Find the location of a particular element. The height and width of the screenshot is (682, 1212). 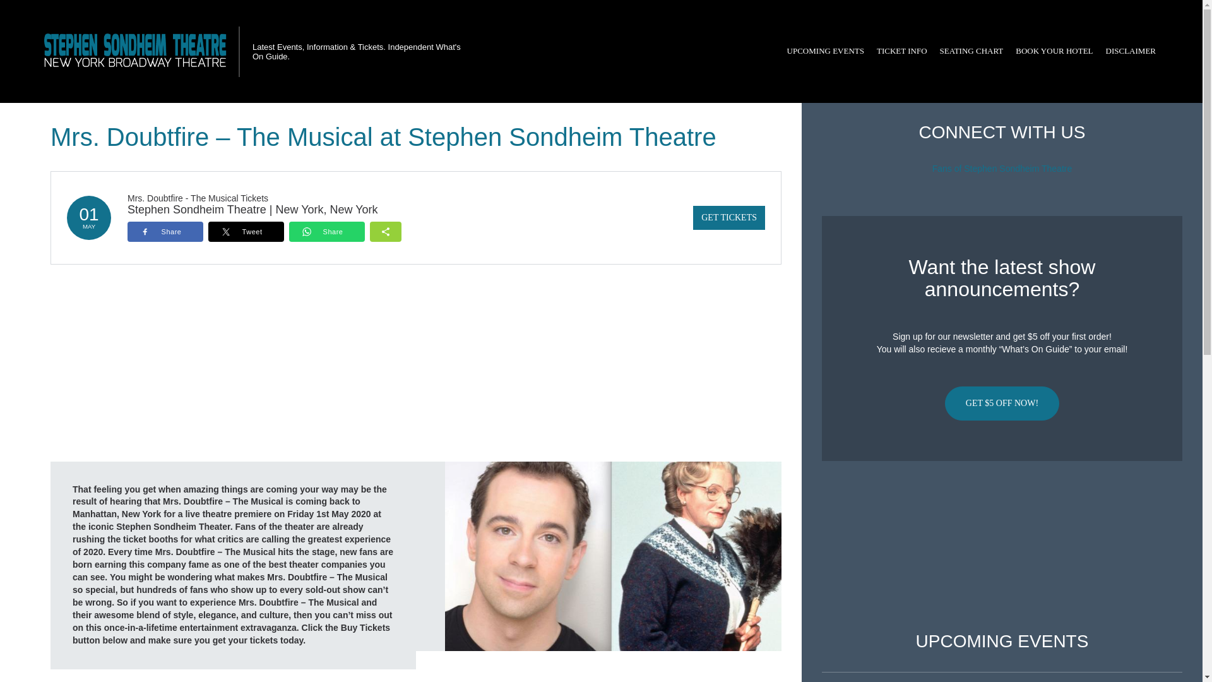

BOOK YOUR HOTEL is located at coordinates (1054, 51).